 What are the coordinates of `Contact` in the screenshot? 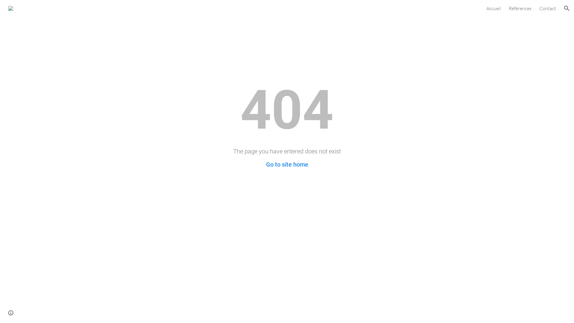 It's located at (548, 8).